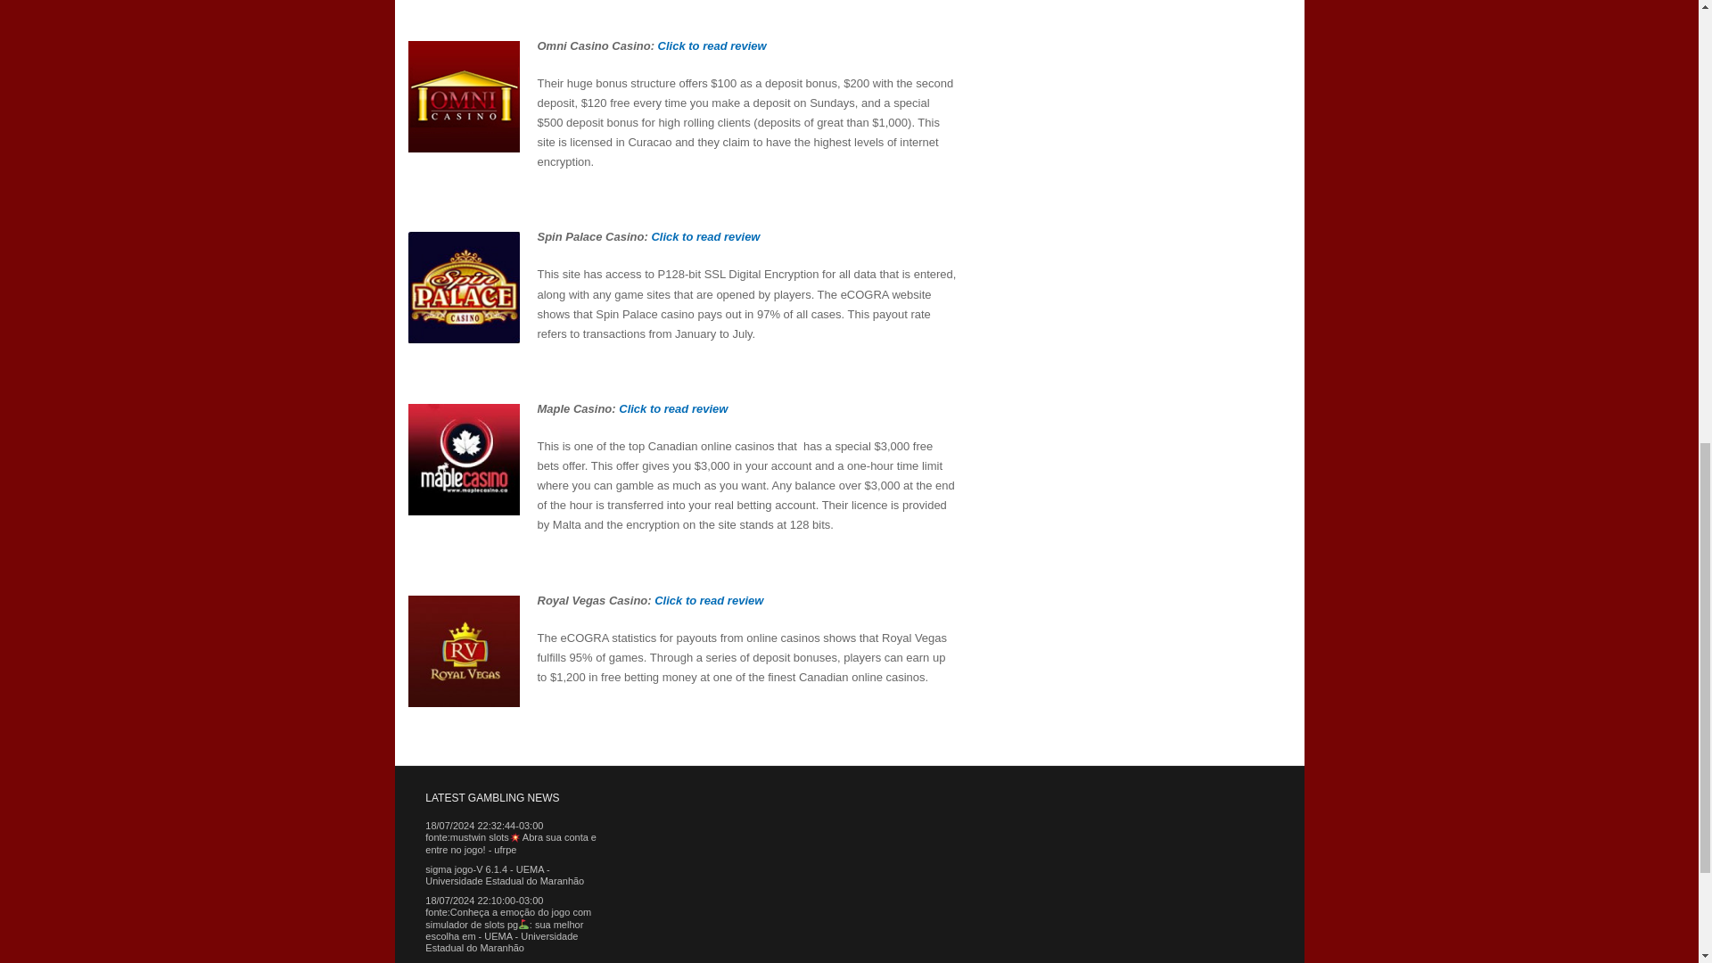 The image size is (1712, 963). What do you see at coordinates (708, 601) in the screenshot?
I see `Click to read review` at bounding box center [708, 601].